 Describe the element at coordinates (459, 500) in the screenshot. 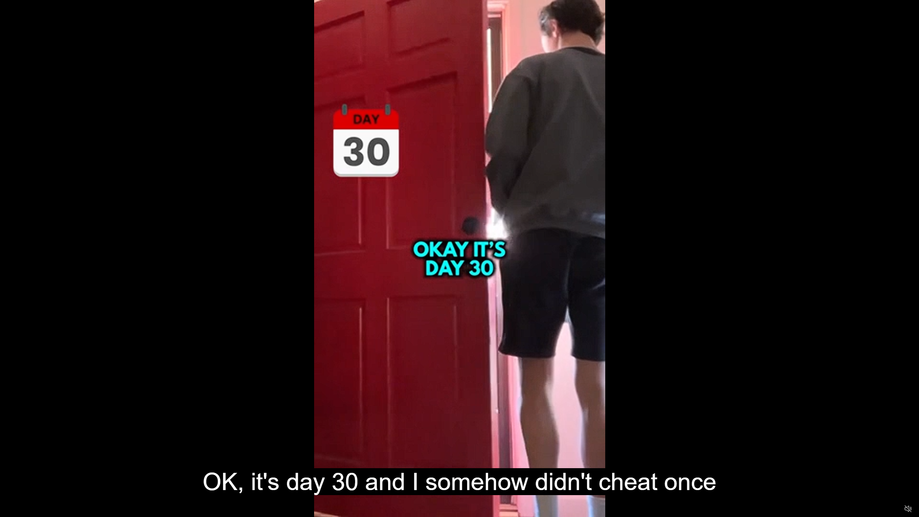

I see `Progress Bar` at that location.